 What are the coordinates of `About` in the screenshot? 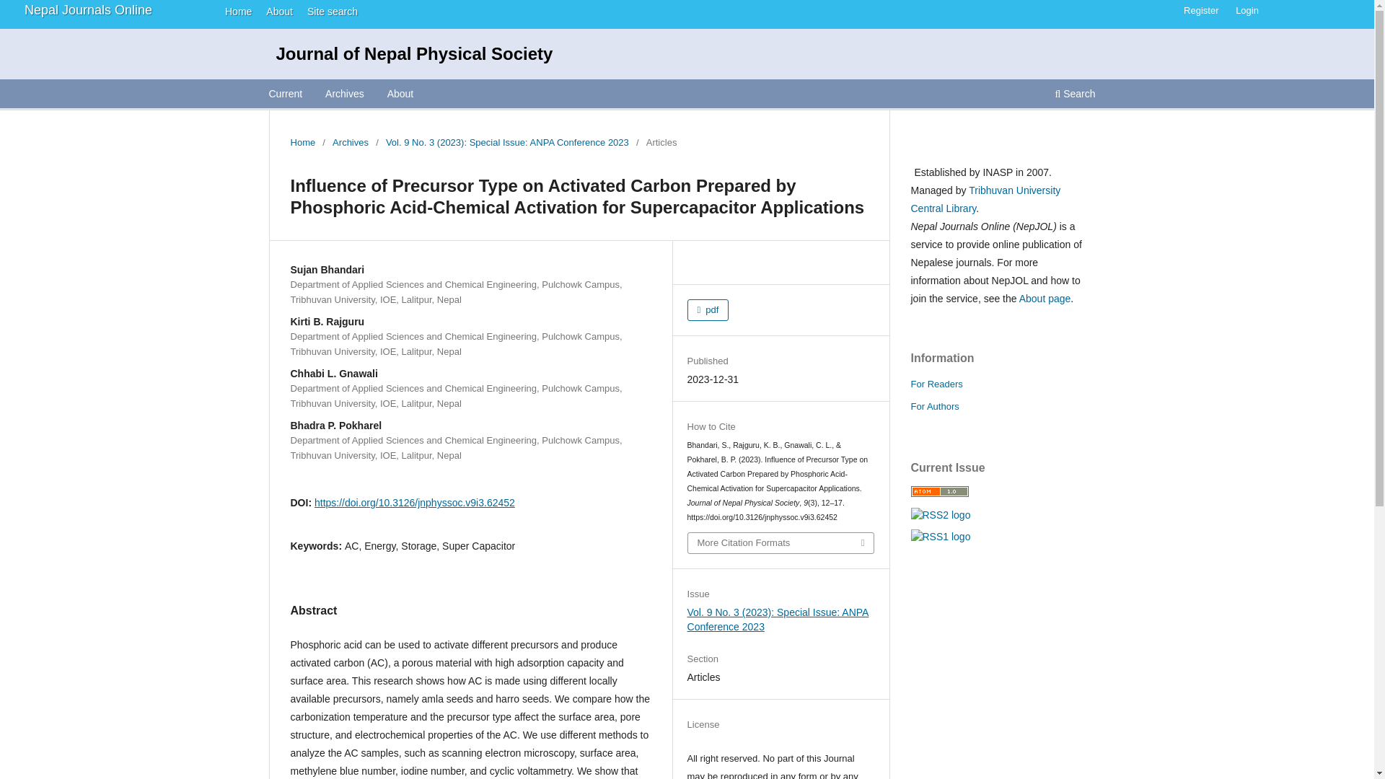 It's located at (276, 11).